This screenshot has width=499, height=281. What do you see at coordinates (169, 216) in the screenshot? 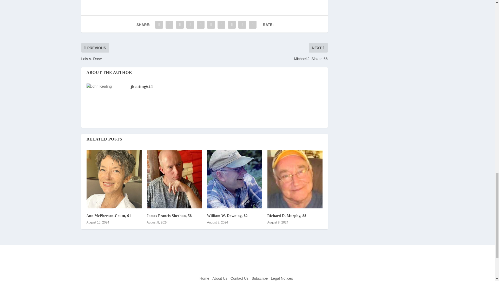
I see `James Francis Sheehan, 58` at bounding box center [169, 216].